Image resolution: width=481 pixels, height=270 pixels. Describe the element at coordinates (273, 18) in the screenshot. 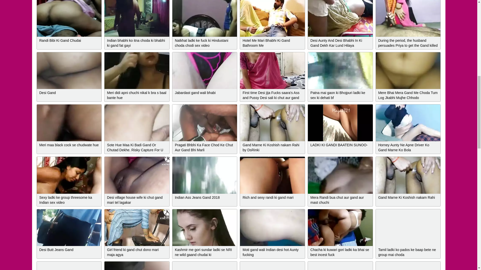

I see `Hotel Me Mari Bhabhi Ki Gand Bathroom Me` at that location.